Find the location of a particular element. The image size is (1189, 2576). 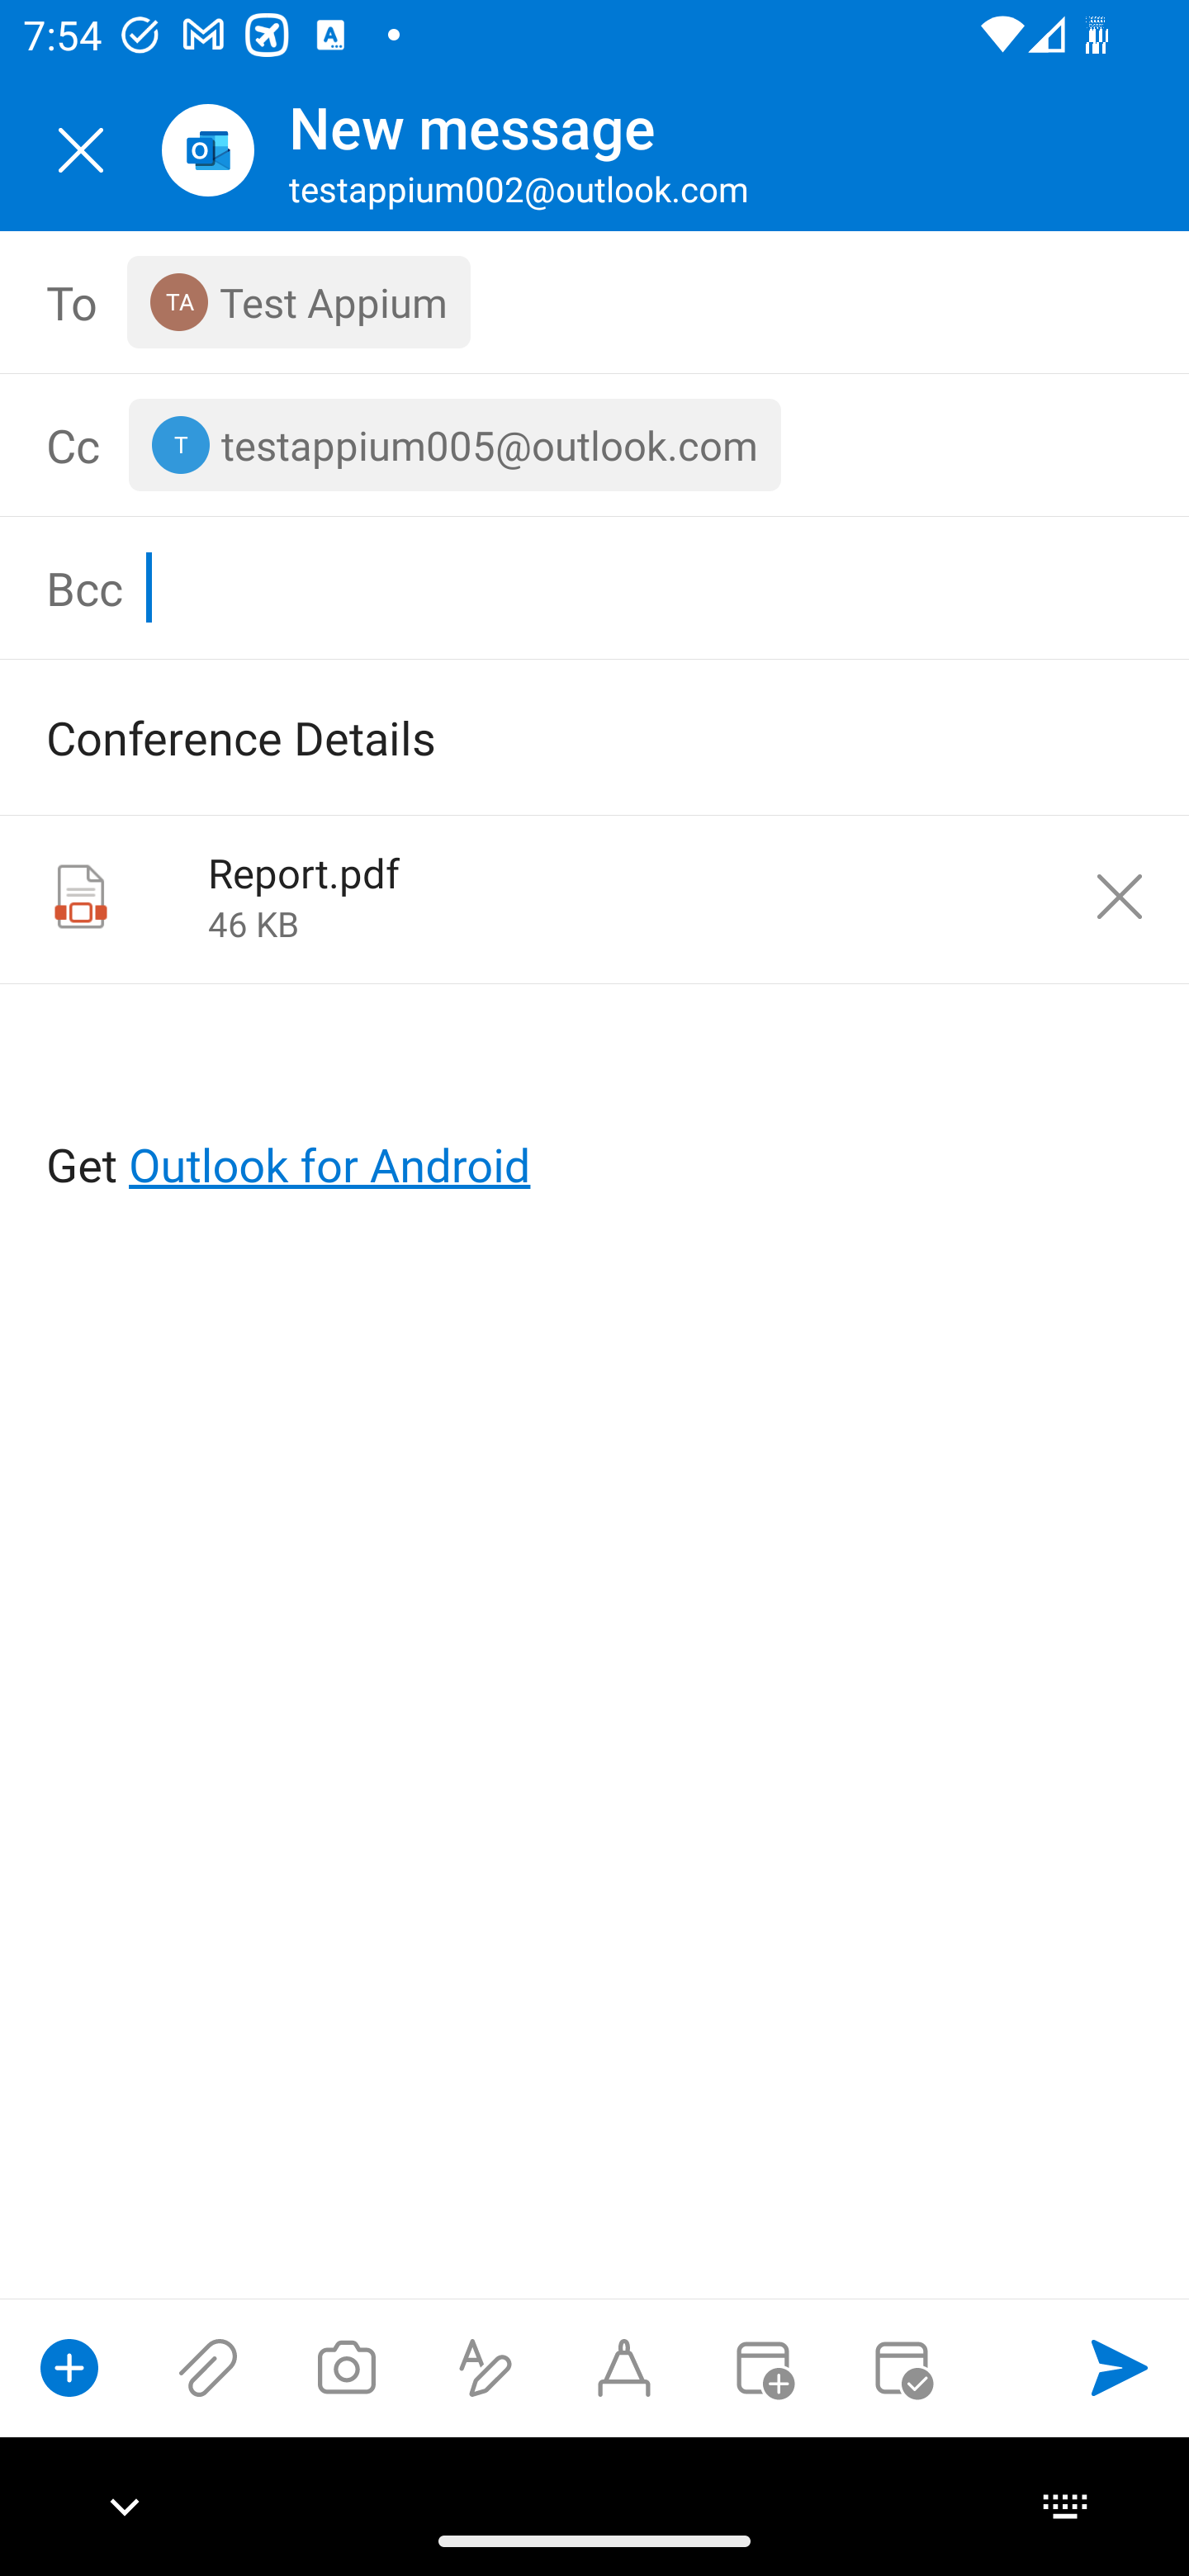

Close is located at coordinates (81, 150).